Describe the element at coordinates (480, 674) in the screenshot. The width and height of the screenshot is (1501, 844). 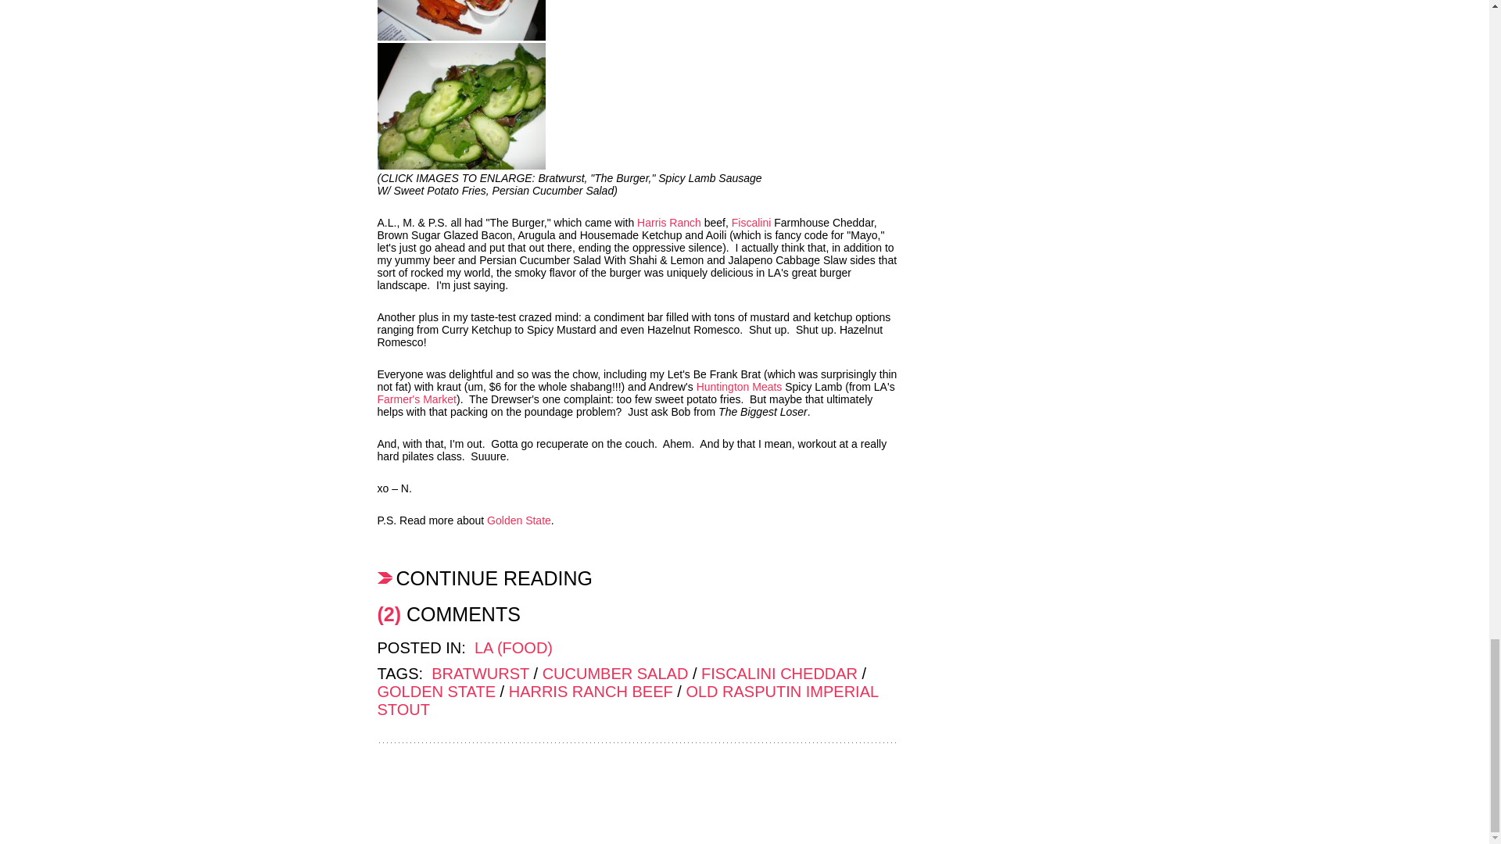
I see `BRATWURST` at that location.